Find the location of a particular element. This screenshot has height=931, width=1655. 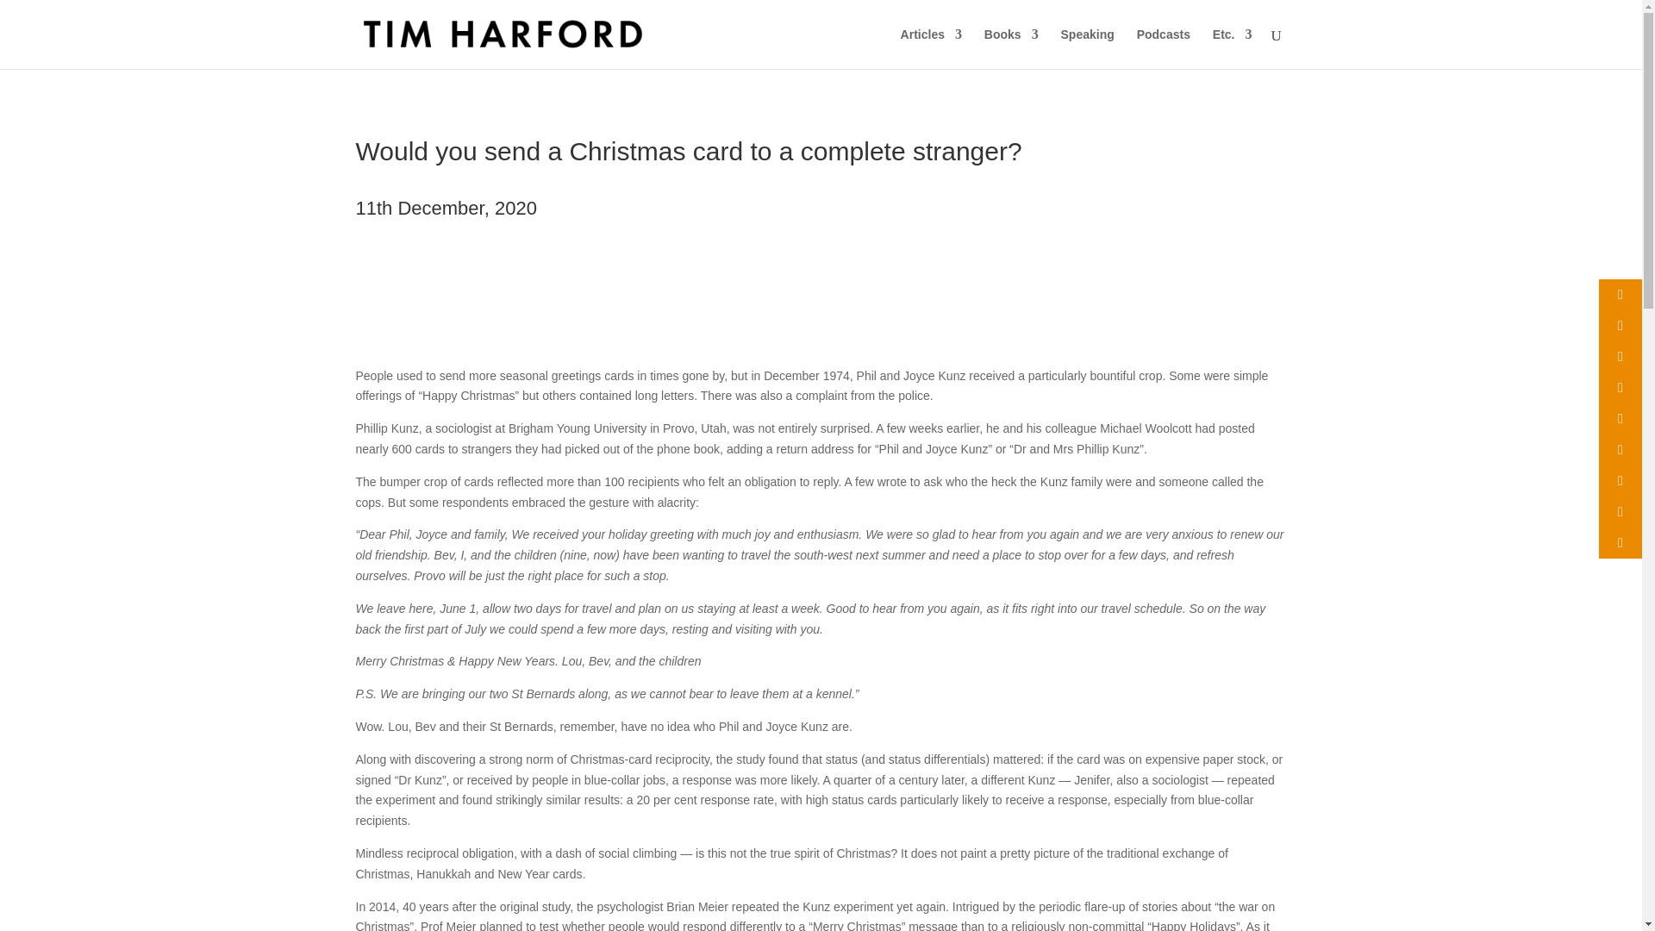

Etc. is located at coordinates (1233, 48).